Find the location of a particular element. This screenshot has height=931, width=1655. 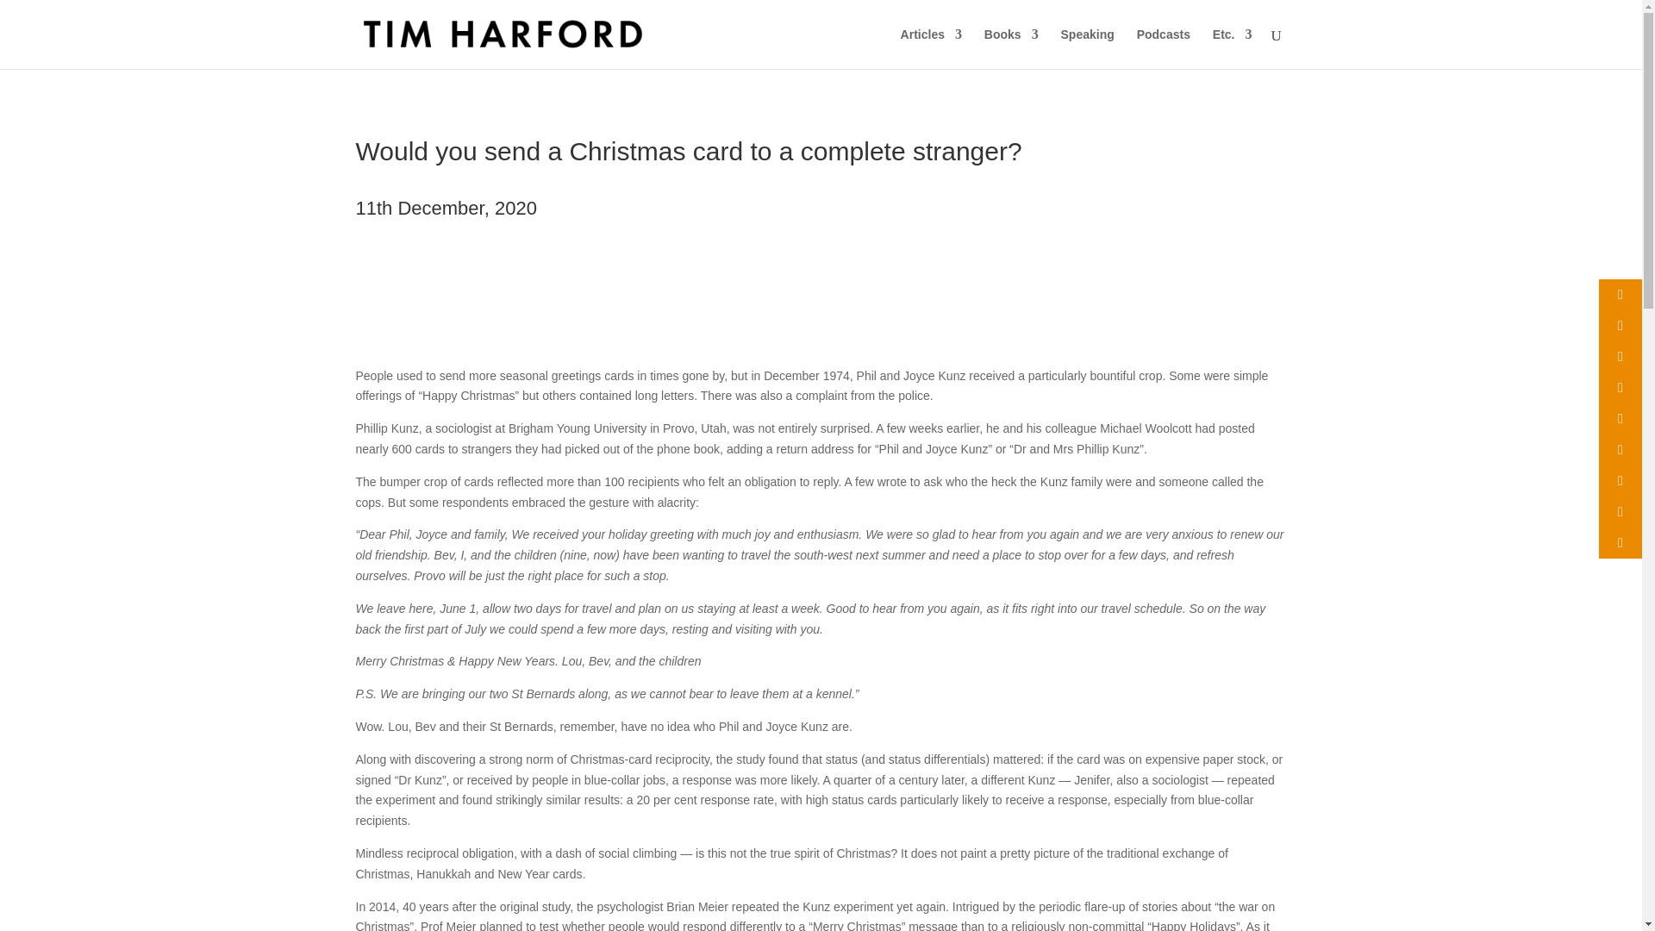

Etc. is located at coordinates (1233, 48).